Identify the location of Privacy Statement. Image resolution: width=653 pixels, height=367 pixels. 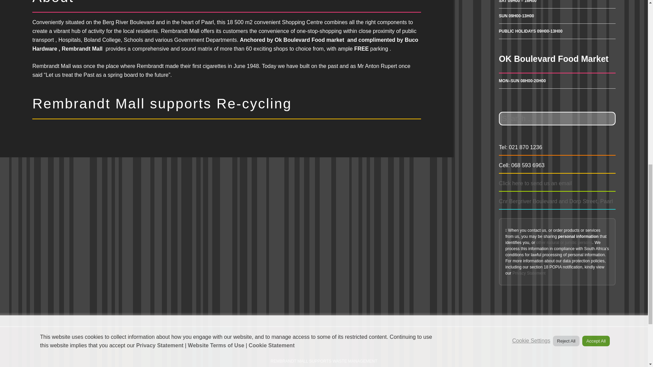
(529, 273).